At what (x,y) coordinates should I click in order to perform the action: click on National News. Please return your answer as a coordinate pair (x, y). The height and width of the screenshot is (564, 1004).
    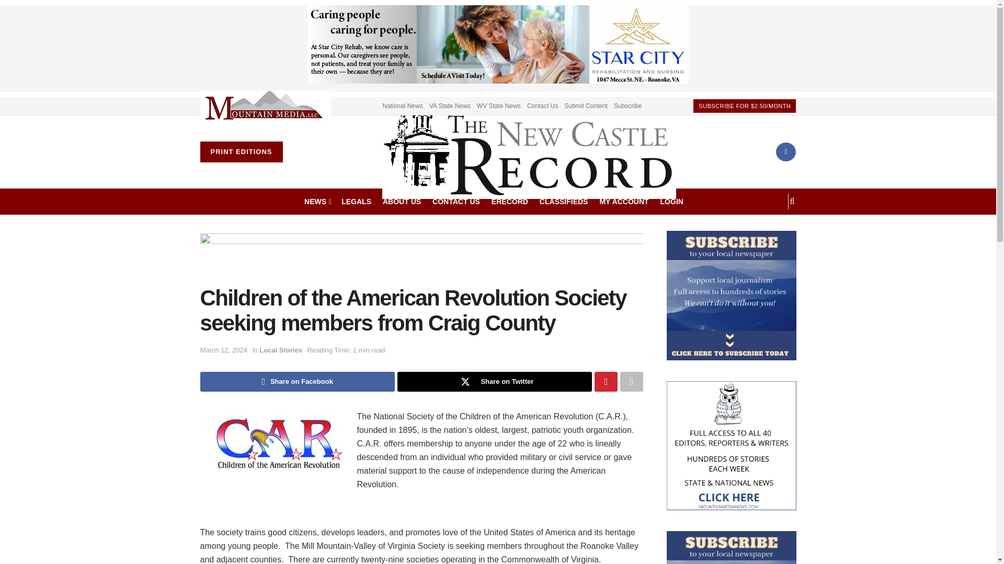
    Looking at the image, I should click on (403, 105).